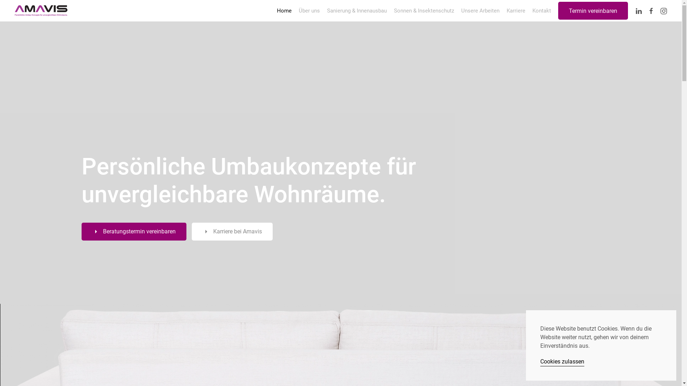 The height and width of the screenshot is (386, 687). I want to click on Karriere, so click(516, 11).